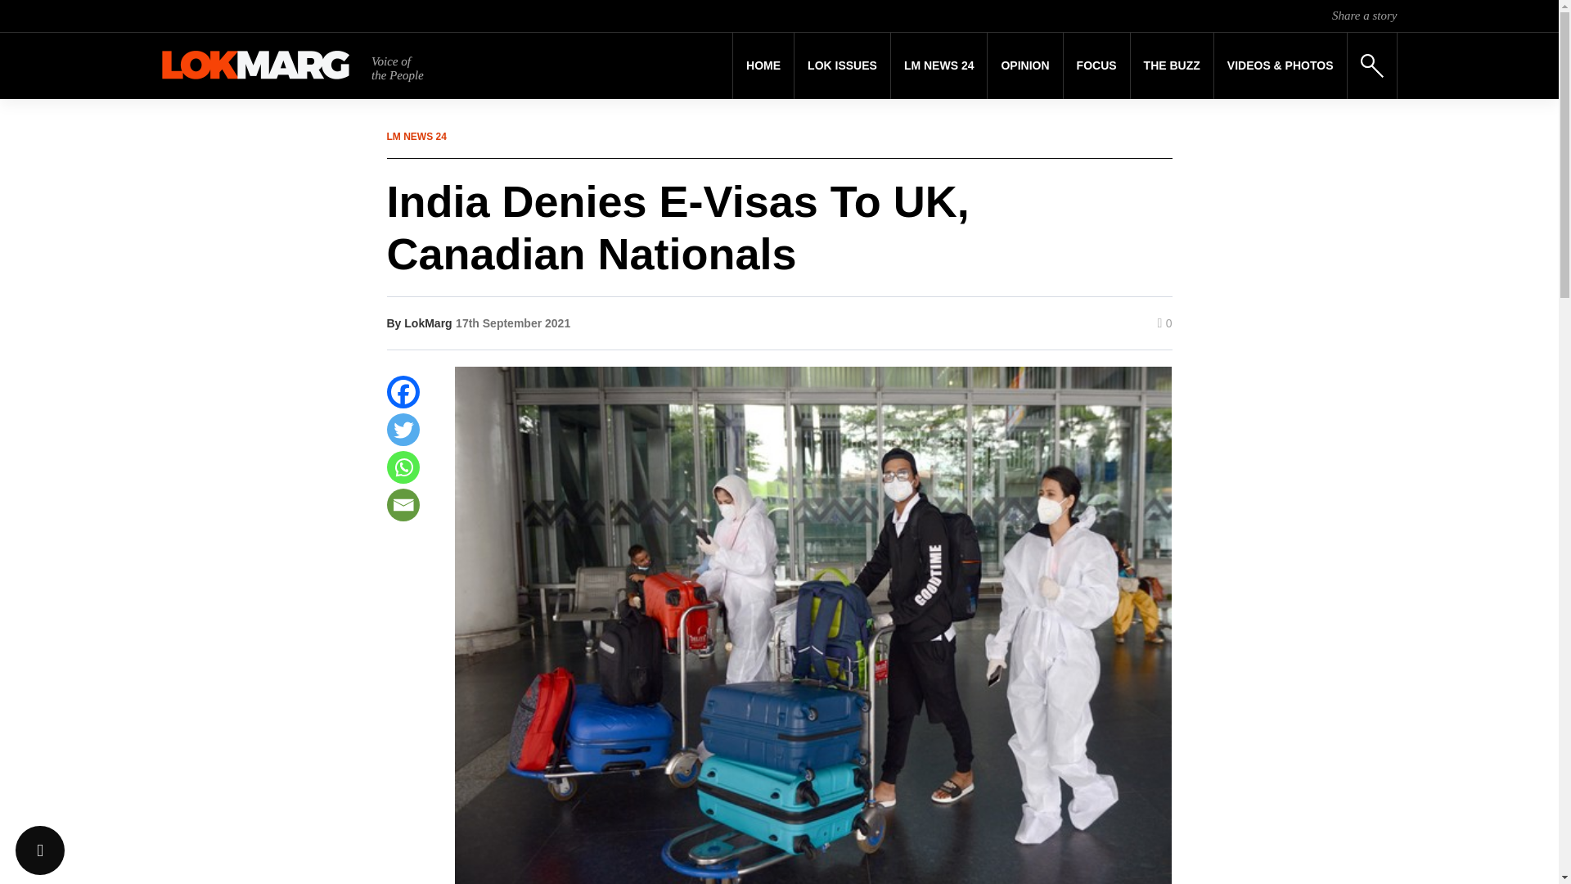 Image resolution: width=1571 pixels, height=884 pixels. Describe the element at coordinates (939, 65) in the screenshot. I see `LM NEWS 24` at that location.